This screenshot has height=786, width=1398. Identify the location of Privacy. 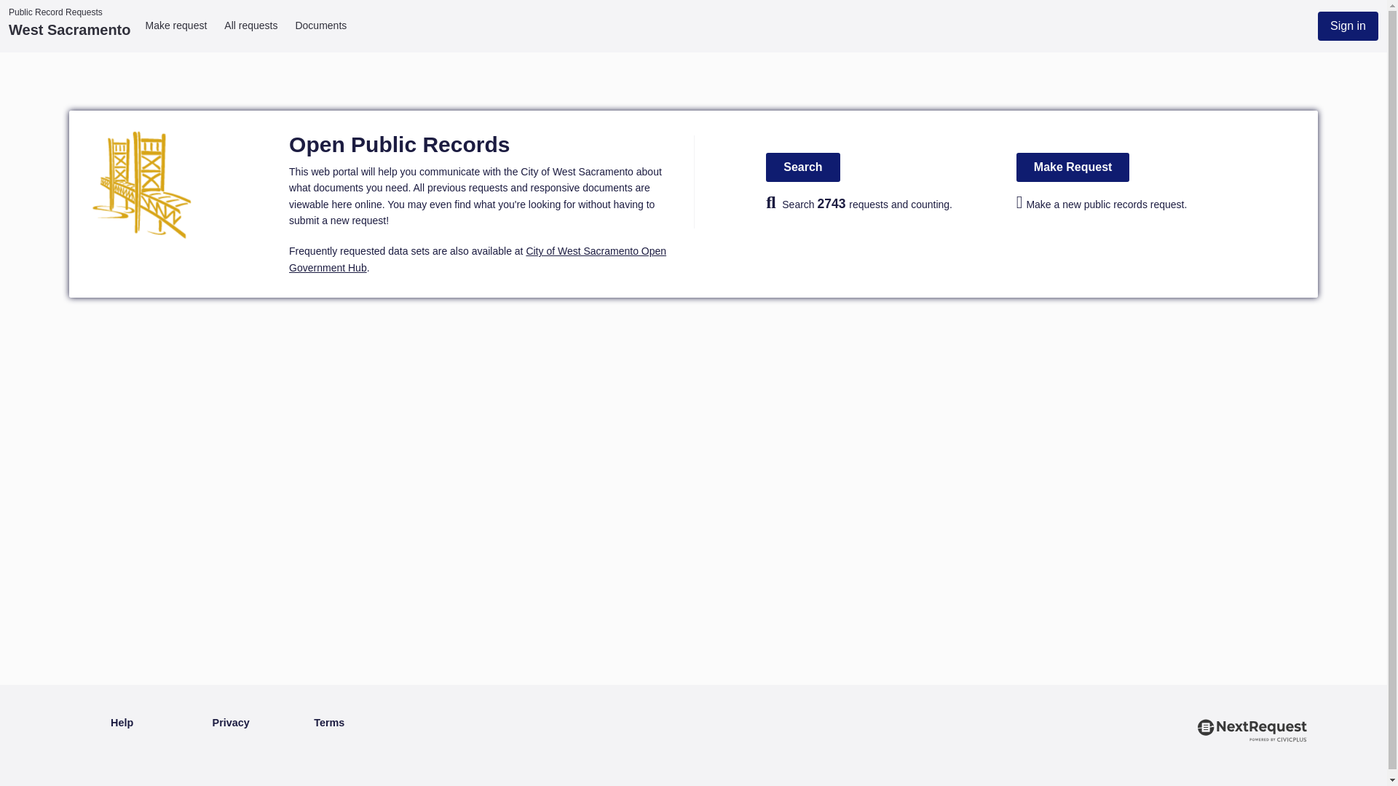
(231, 723).